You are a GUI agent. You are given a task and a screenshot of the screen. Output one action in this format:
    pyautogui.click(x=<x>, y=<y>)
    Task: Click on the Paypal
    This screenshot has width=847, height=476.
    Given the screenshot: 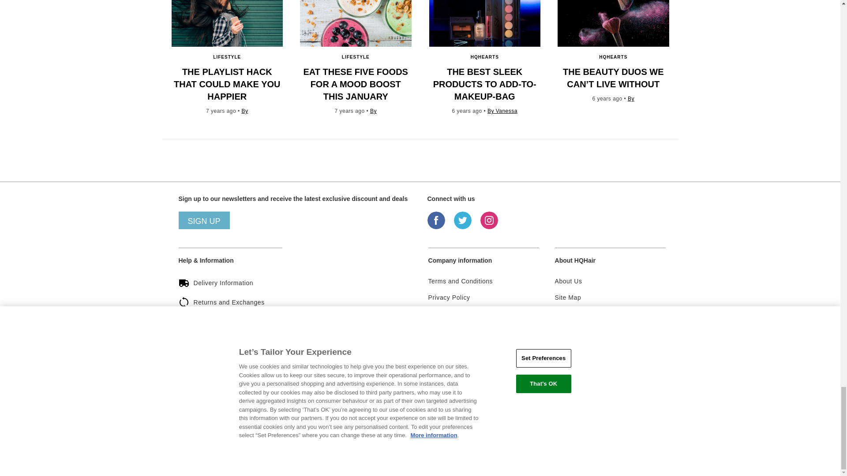 What is the action you would take?
    pyautogui.click(x=612, y=427)
    